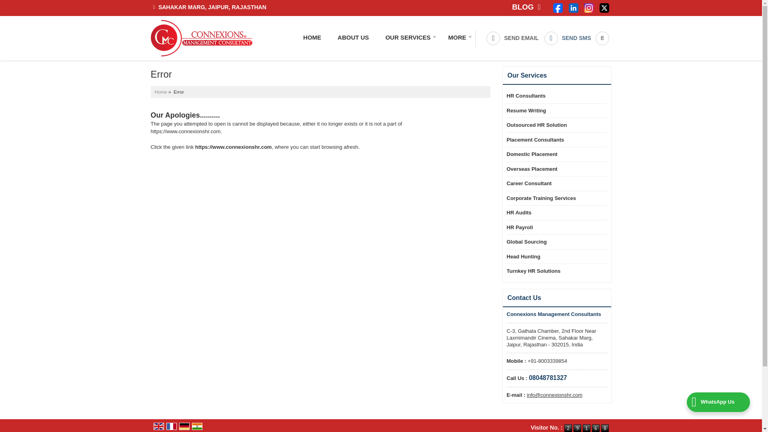 Image resolution: width=768 pixels, height=432 pixels. What do you see at coordinates (353, 38) in the screenshot?
I see `About Us` at bounding box center [353, 38].